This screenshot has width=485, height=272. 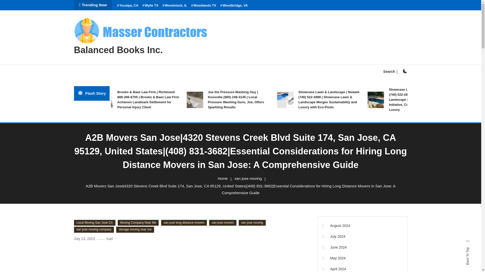 What do you see at coordinates (405, 71) in the screenshot?
I see `on` at bounding box center [405, 71].